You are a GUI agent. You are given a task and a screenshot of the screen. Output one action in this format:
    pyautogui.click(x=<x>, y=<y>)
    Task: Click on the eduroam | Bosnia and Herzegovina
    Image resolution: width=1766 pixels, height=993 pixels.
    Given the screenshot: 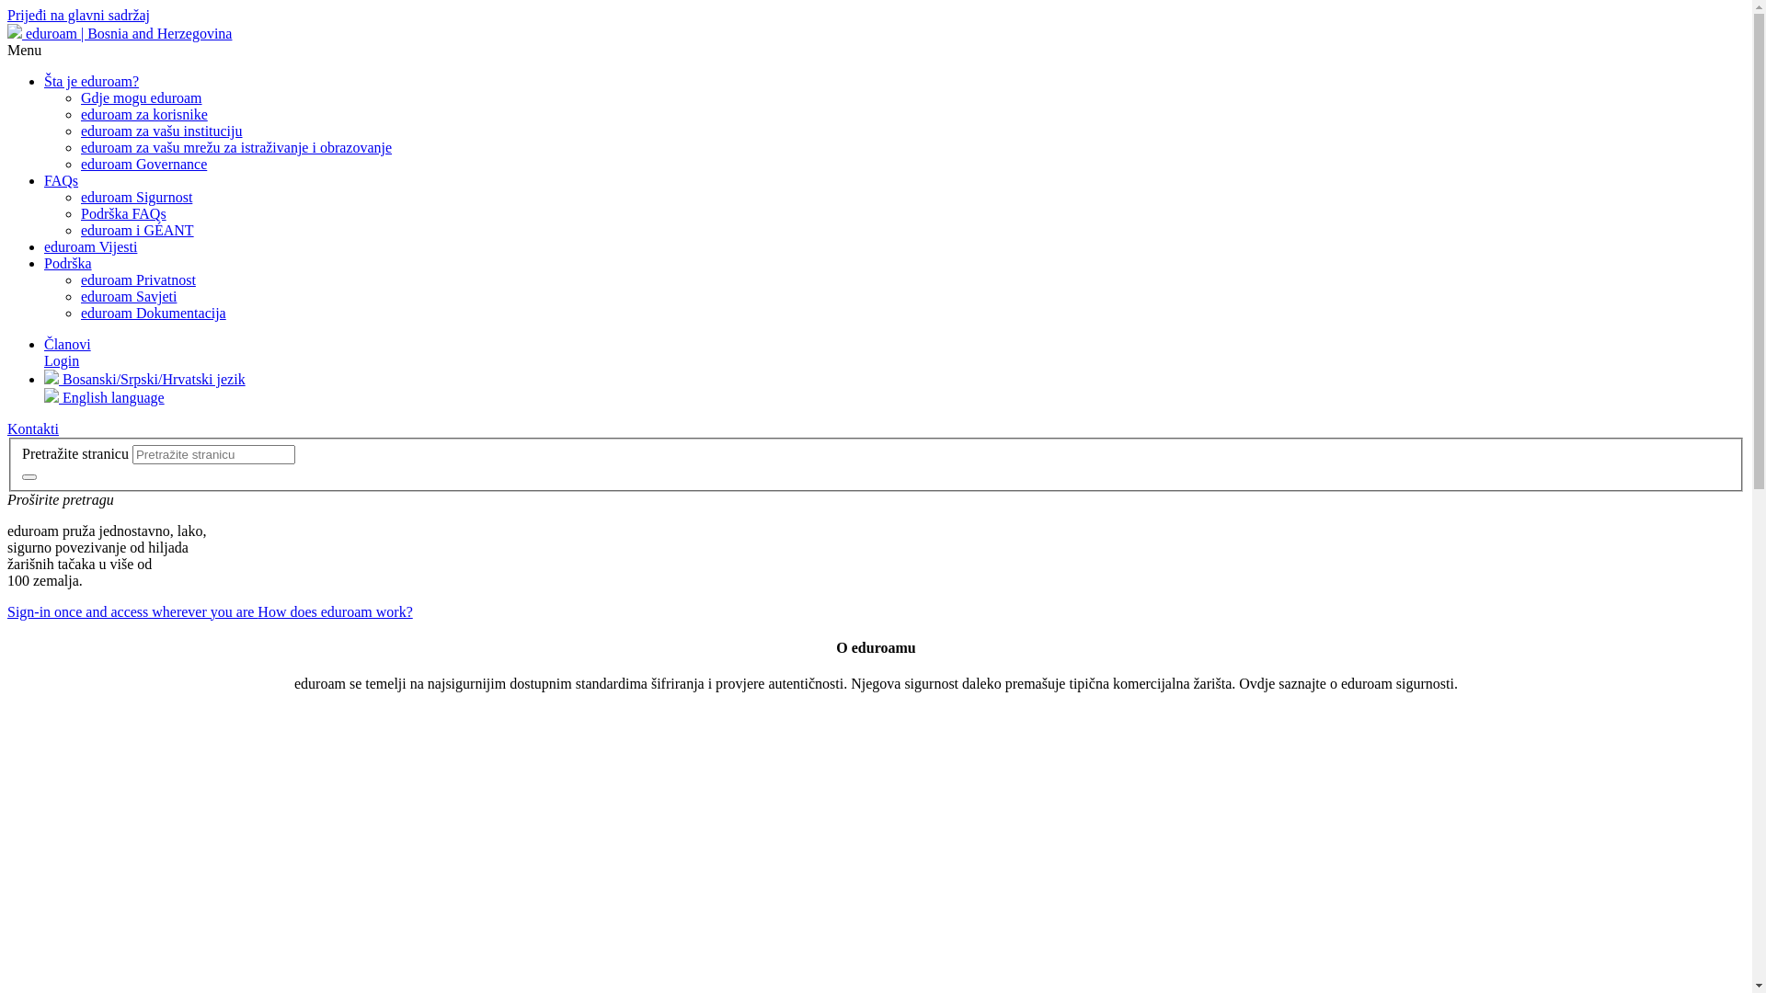 What is the action you would take?
    pyautogui.click(x=120, y=33)
    